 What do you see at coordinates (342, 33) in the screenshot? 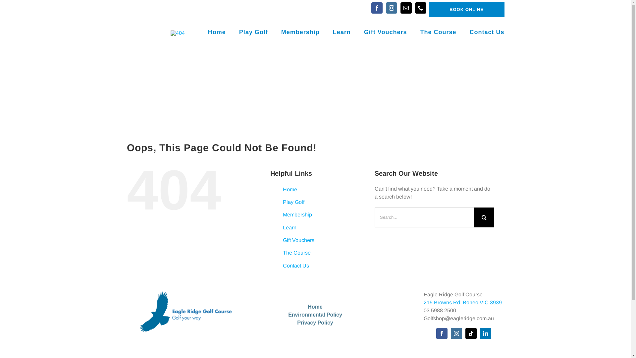
I see `Learn` at bounding box center [342, 33].